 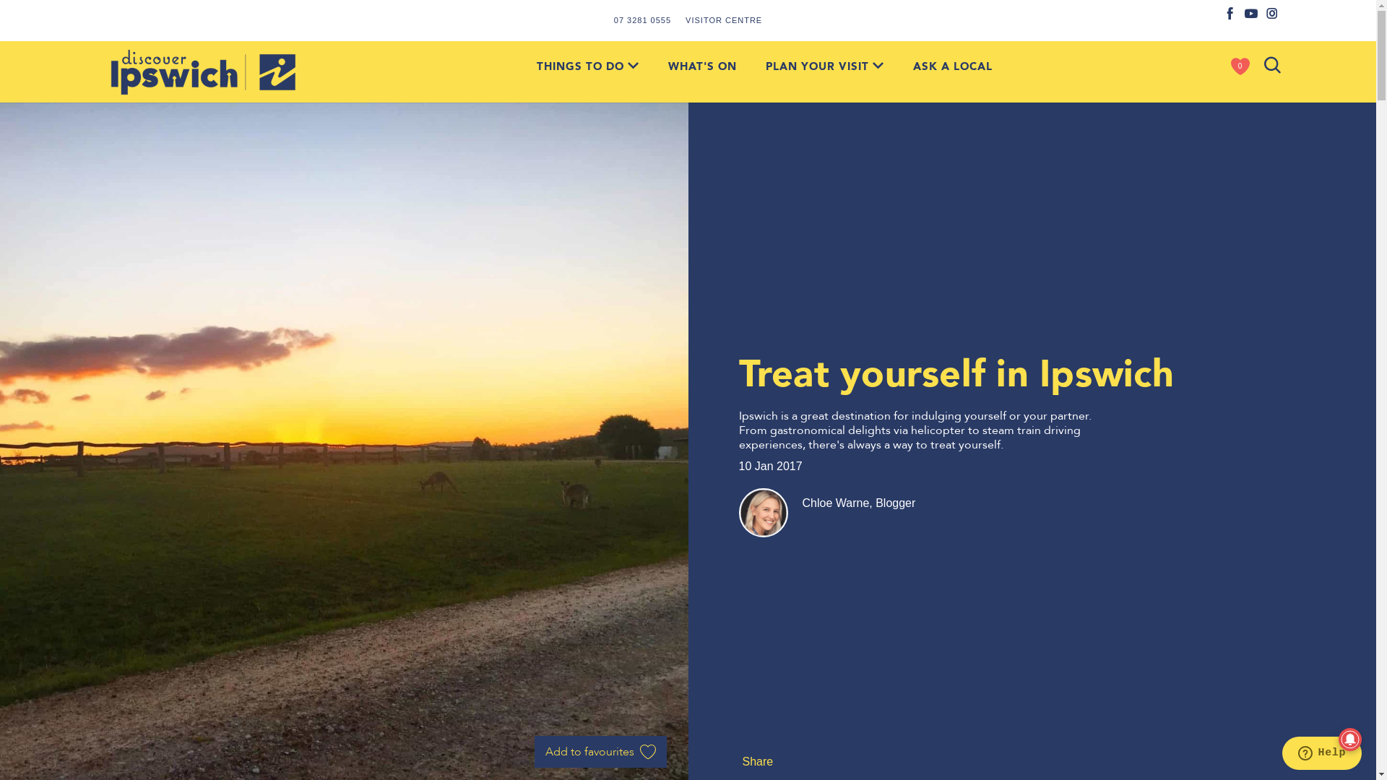 What do you see at coordinates (1251, 14) in the screenshot?
I see `Follow us on YouTube` at bounding box center [1251, 14].